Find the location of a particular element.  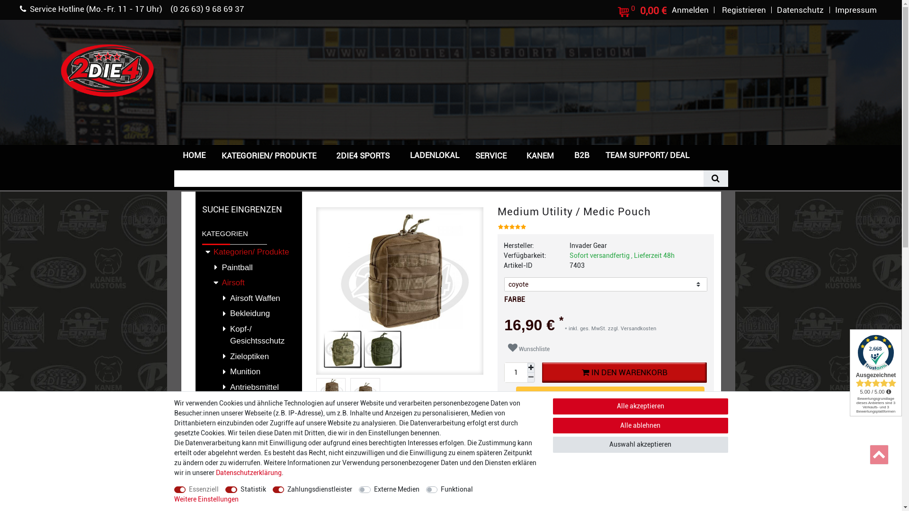

Beschreibung is located at coordinates (339, 466).